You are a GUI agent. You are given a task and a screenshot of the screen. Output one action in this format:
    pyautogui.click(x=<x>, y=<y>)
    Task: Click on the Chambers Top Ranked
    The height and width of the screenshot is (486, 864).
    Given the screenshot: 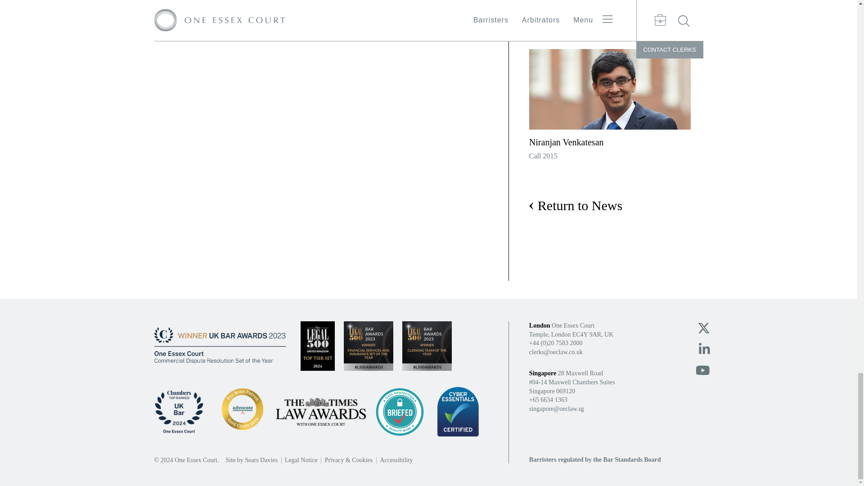 What is the action you would take?
    pyautogui.click(x=179, y=411)
    